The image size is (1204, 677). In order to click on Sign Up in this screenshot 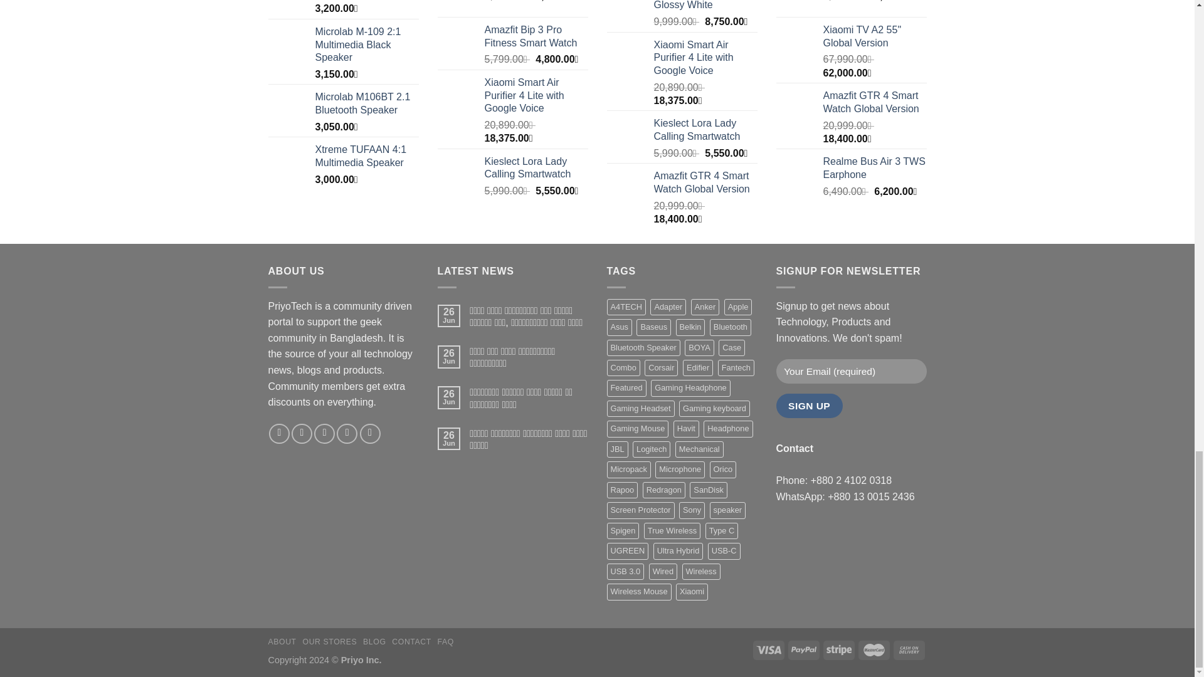, I will do `click(810, 406)`.